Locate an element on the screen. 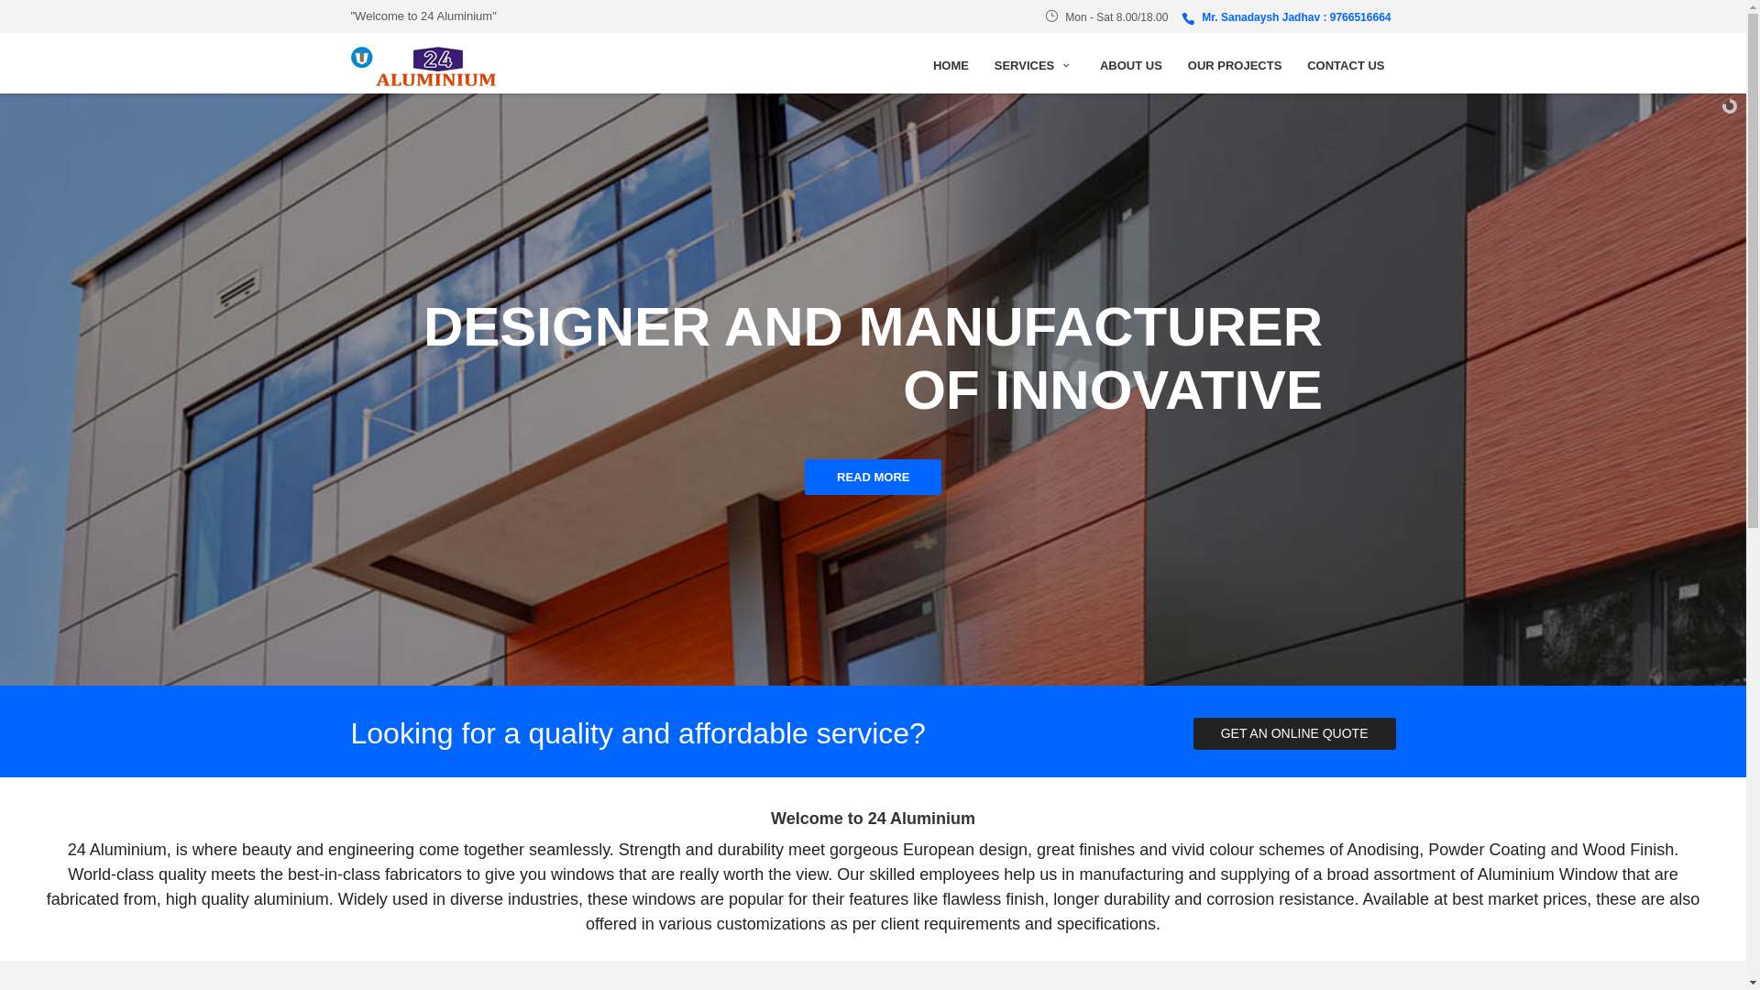 The image size is (1760, 990). ACP Wall Cladding is located at coordinates (851, 742).